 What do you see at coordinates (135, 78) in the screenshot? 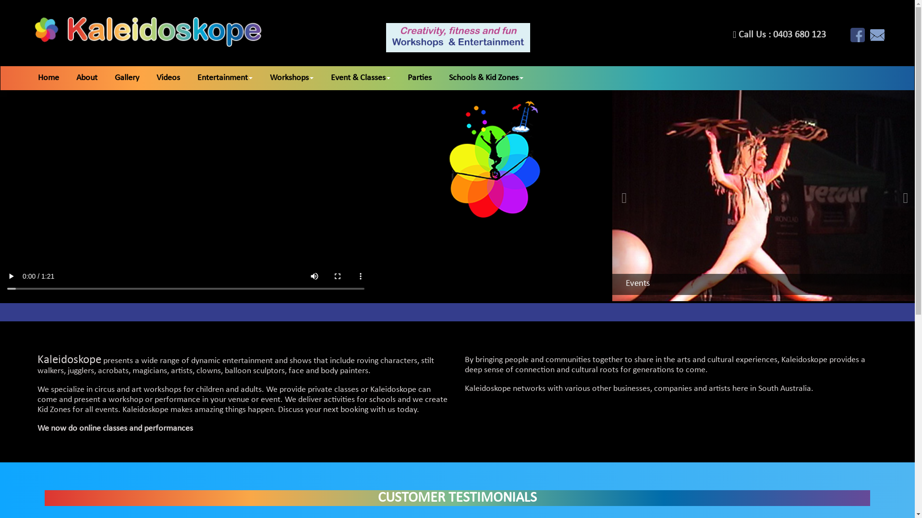
I see `Gallery` at bounding box center [135, 78].